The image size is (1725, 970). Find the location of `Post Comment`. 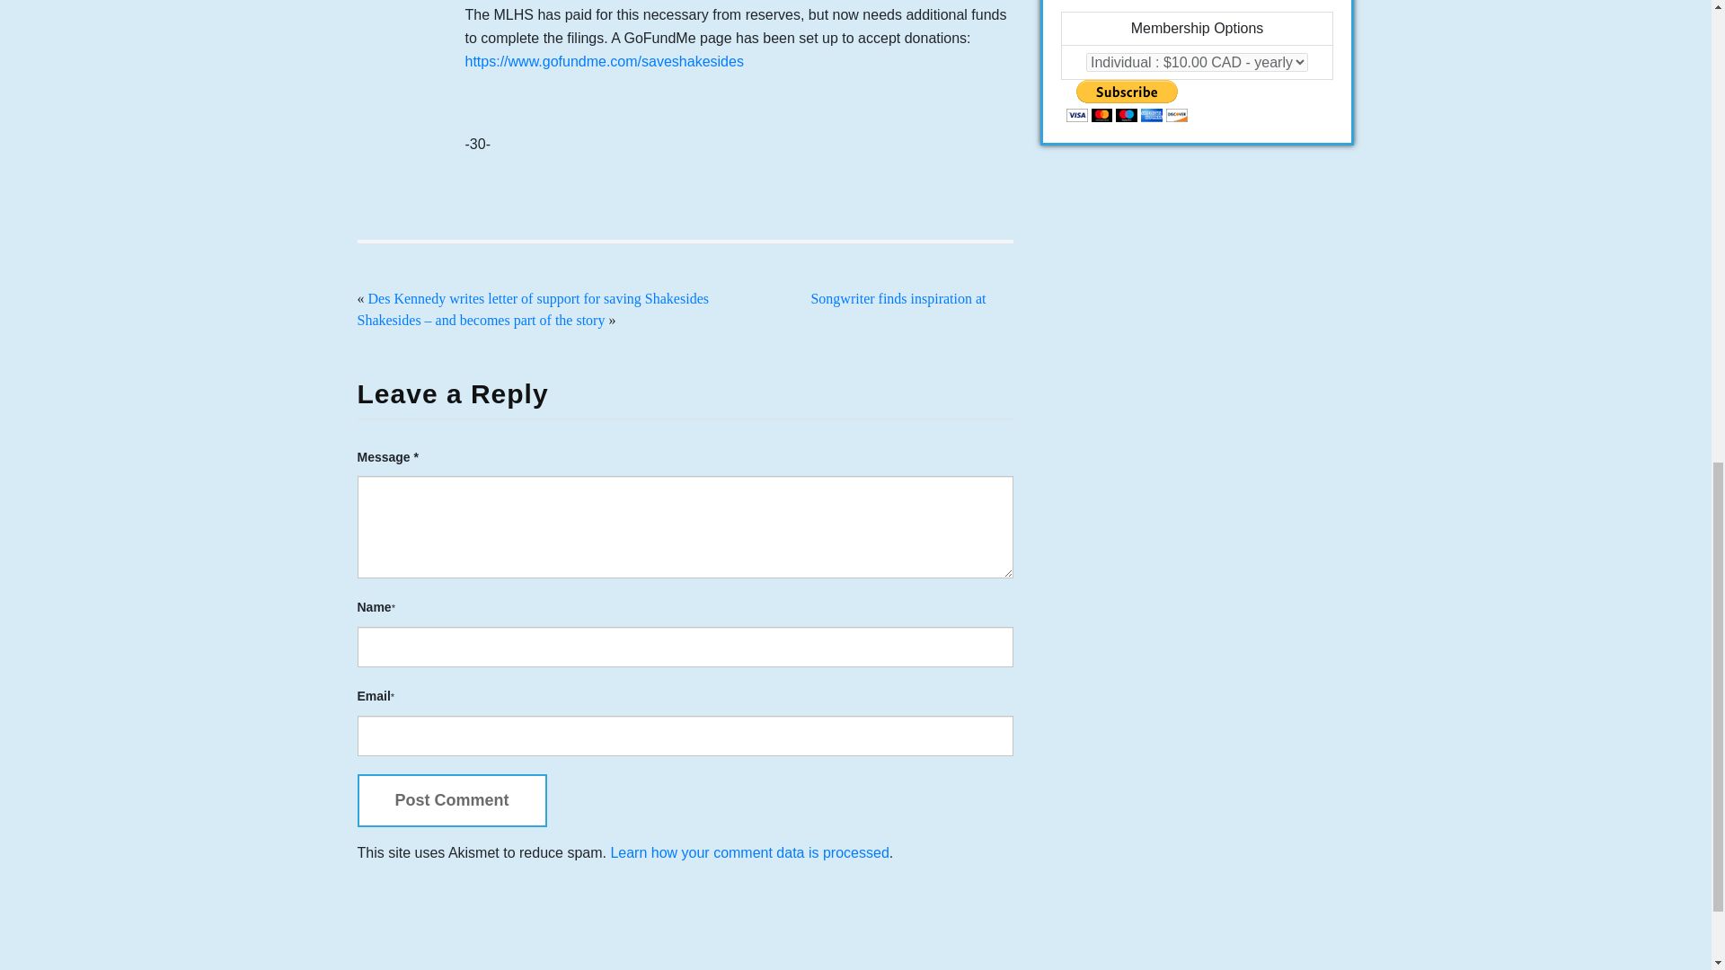

Post Comment is located at coordinates (451, 801).